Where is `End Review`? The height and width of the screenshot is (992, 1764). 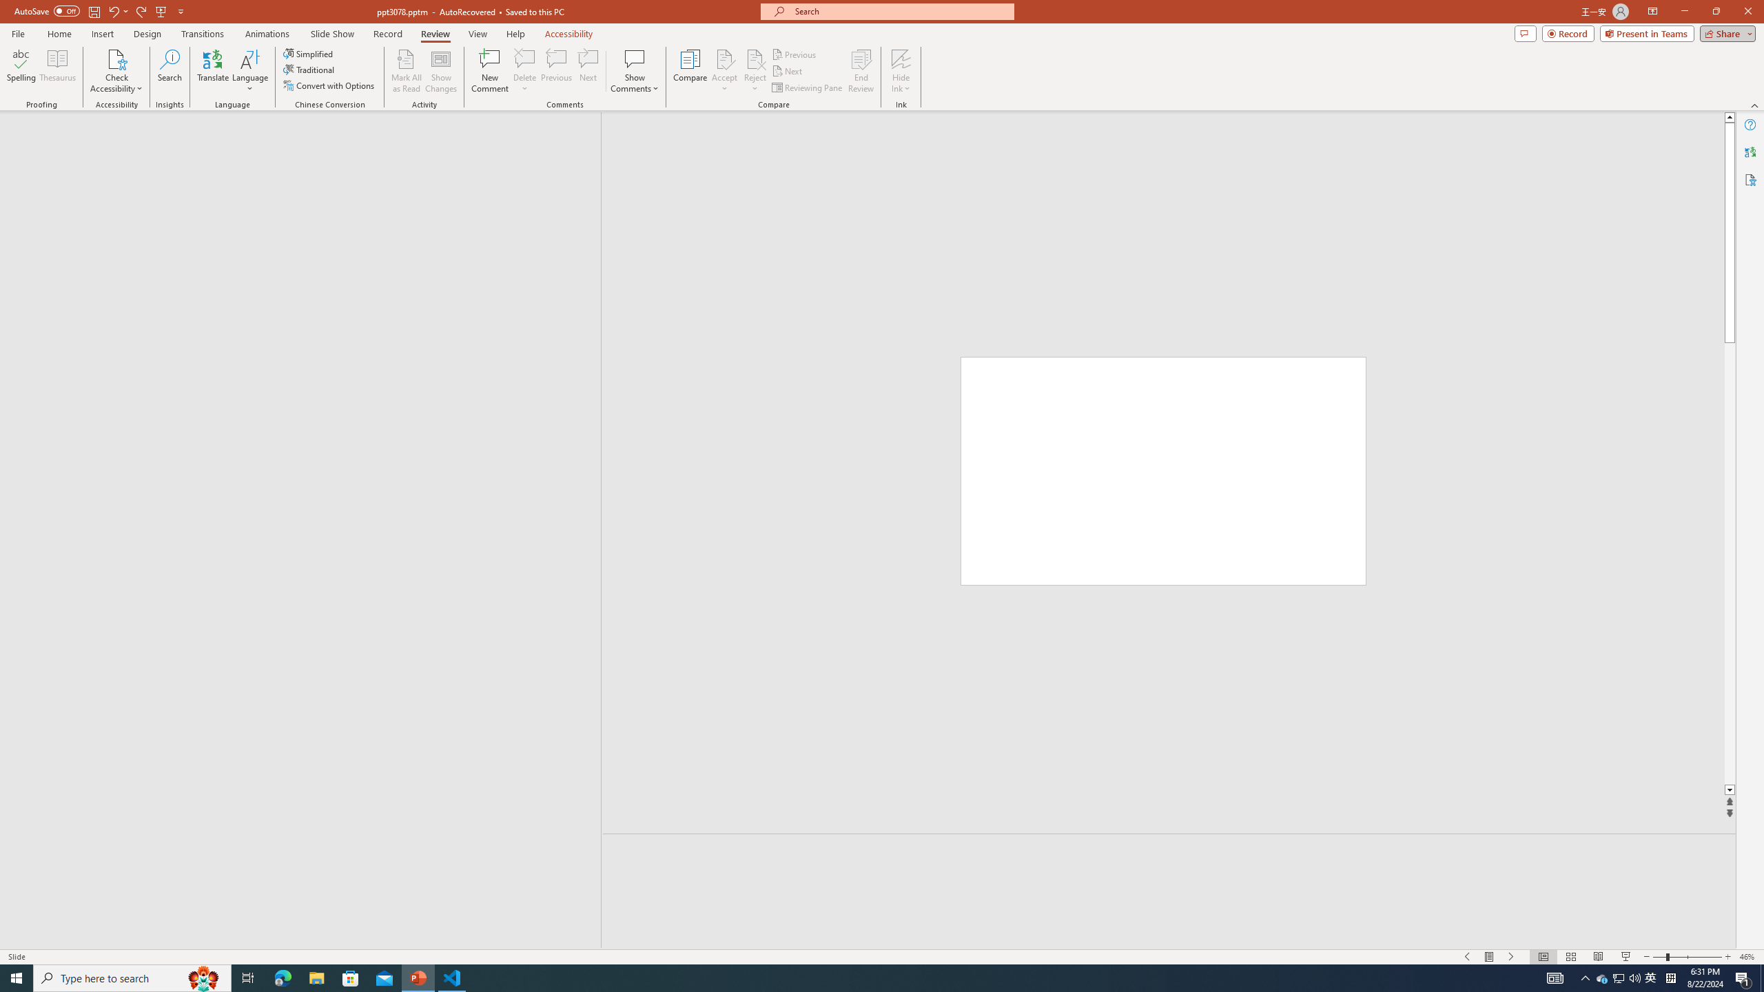 End Review is located at coordinates (860, 71).